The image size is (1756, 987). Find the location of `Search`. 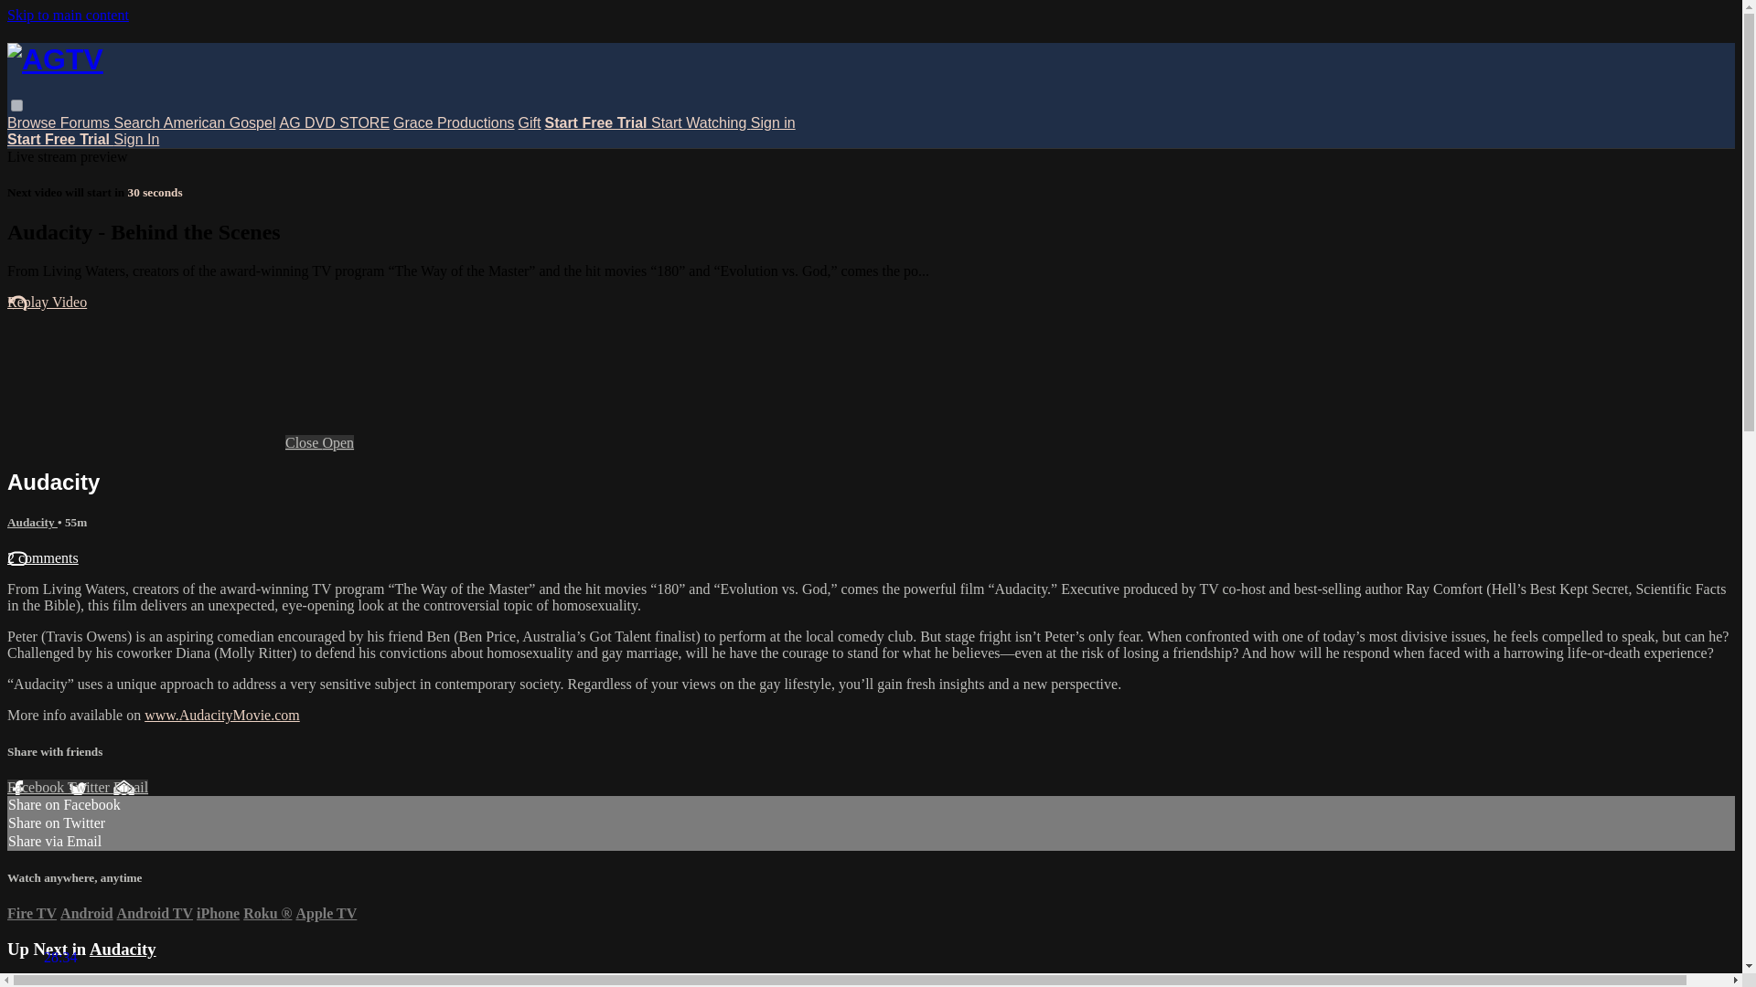

Search is located at coordinates (138, 122).